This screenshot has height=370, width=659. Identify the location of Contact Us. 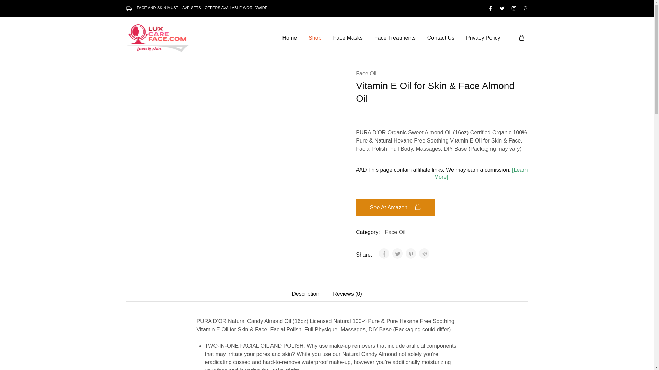
(441, 38).